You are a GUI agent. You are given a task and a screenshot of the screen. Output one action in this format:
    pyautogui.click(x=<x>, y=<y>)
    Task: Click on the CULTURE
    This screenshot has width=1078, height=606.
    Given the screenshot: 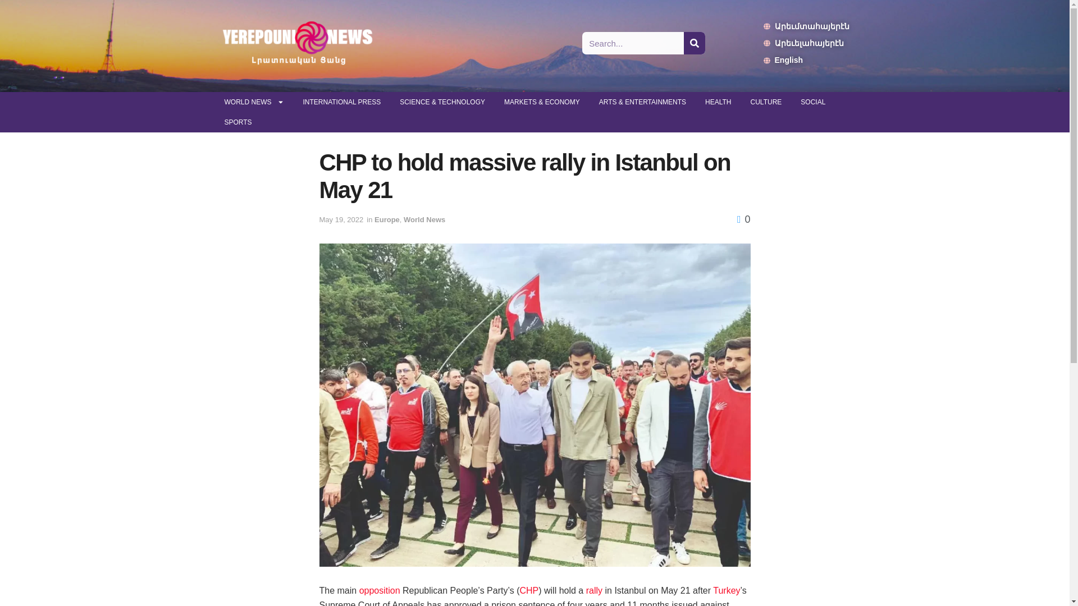 What is the action you would take?
    pyautogui.click(x=766, y=102)
    